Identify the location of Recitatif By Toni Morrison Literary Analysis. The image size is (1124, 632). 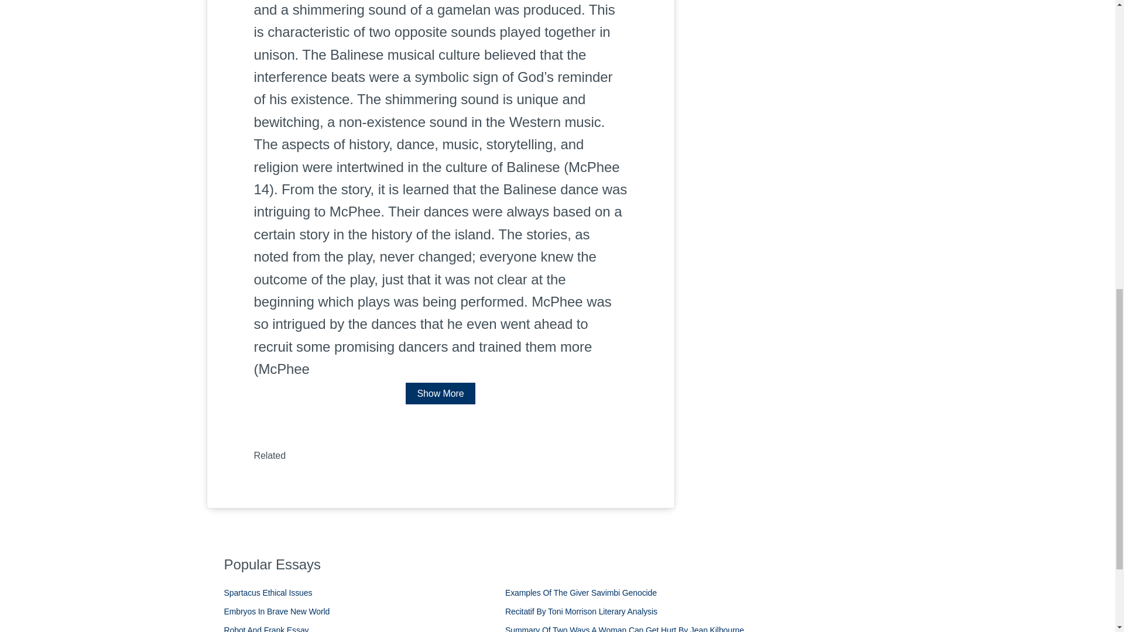
(581, 611).